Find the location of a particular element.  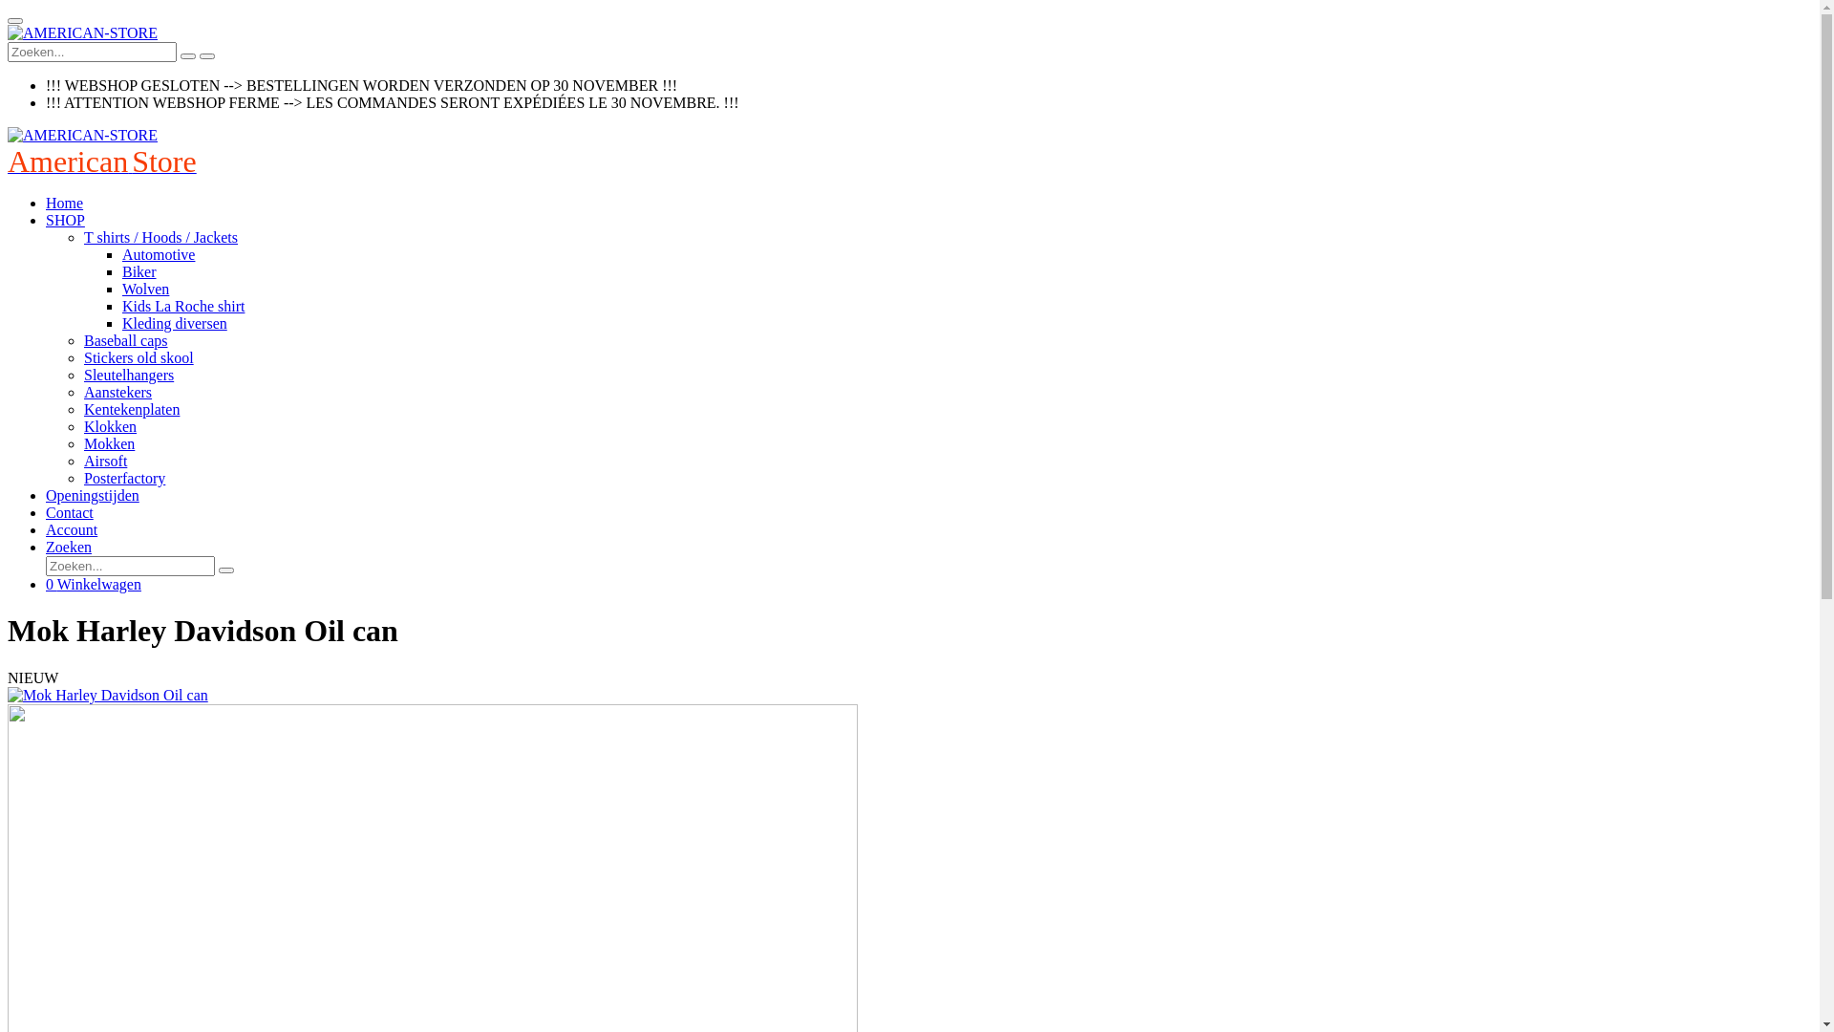

Kids La Roche shirt is located at coordinates (183, 306).